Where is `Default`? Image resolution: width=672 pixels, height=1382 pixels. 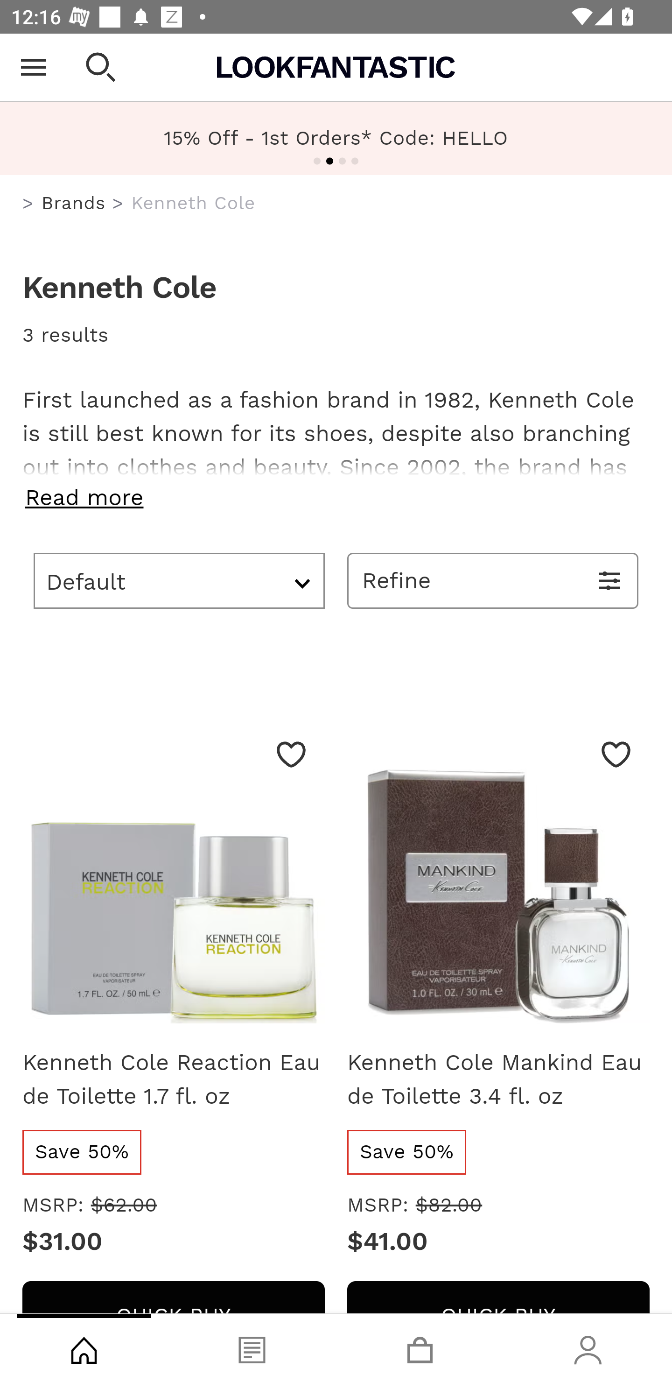
Default is located at coordinates (179, 580).